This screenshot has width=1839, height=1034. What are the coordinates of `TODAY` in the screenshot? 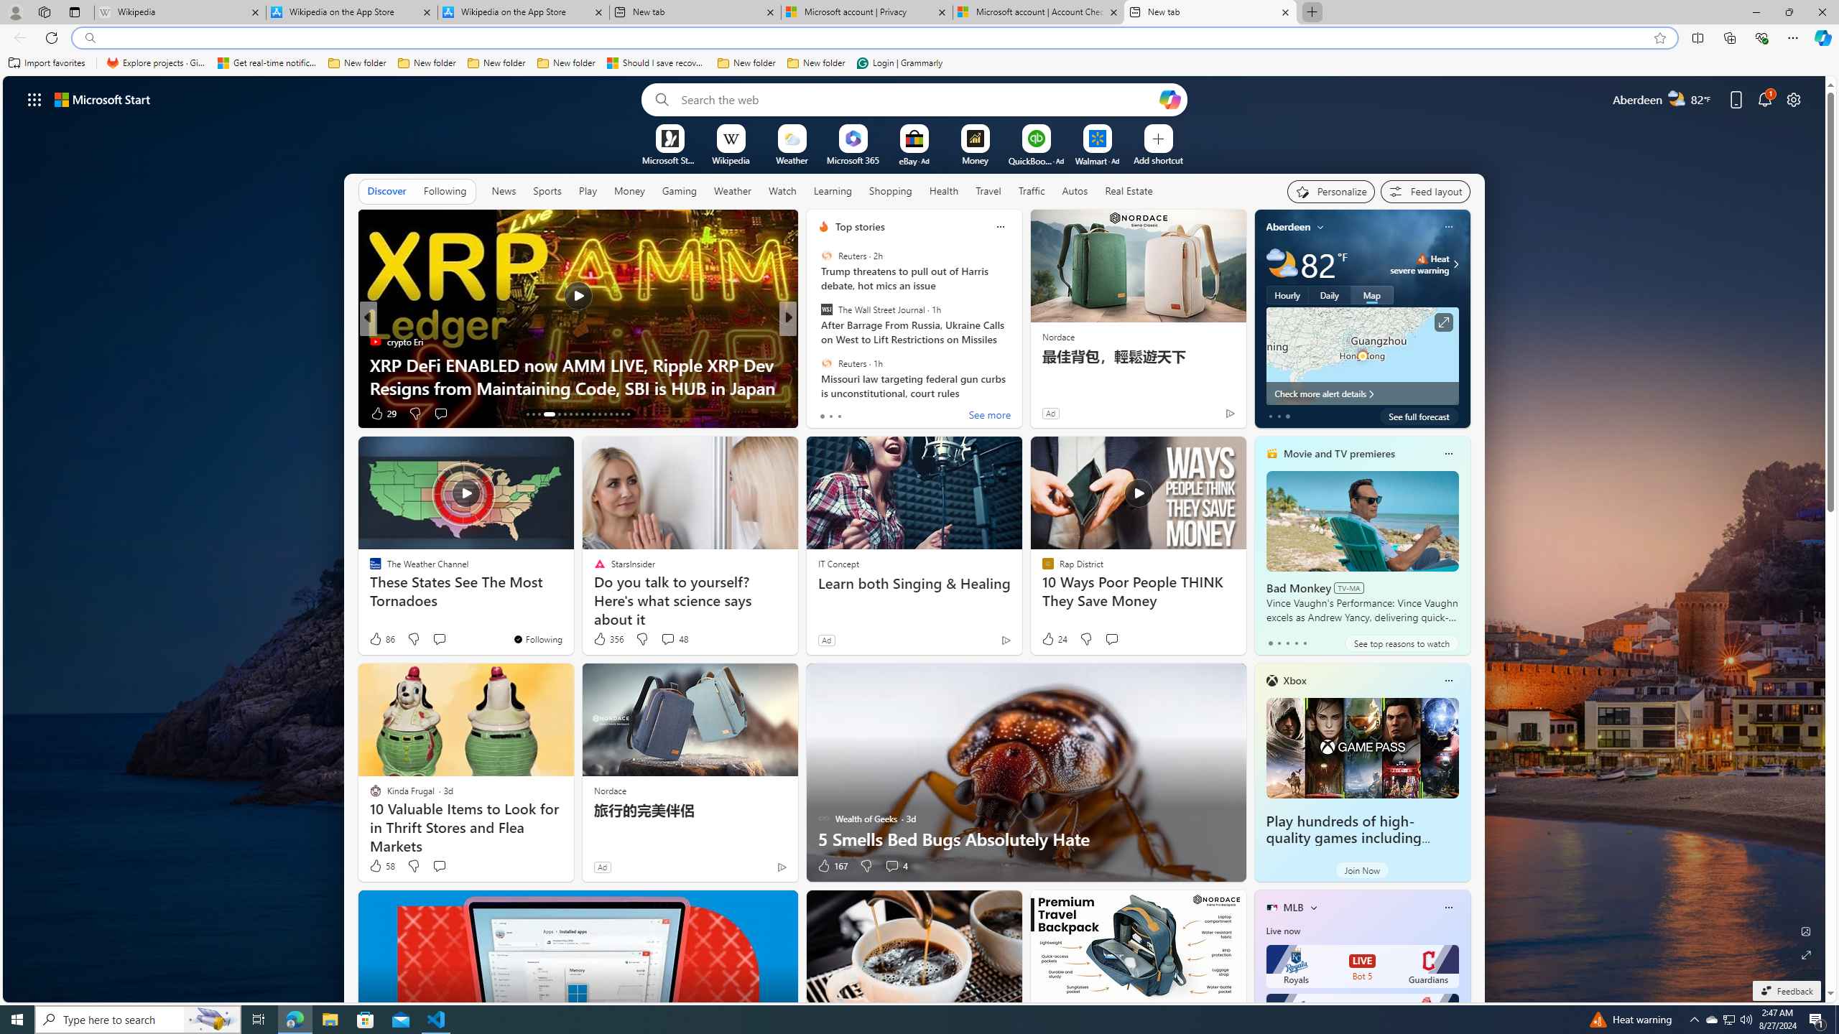 It's located at (375, 342).